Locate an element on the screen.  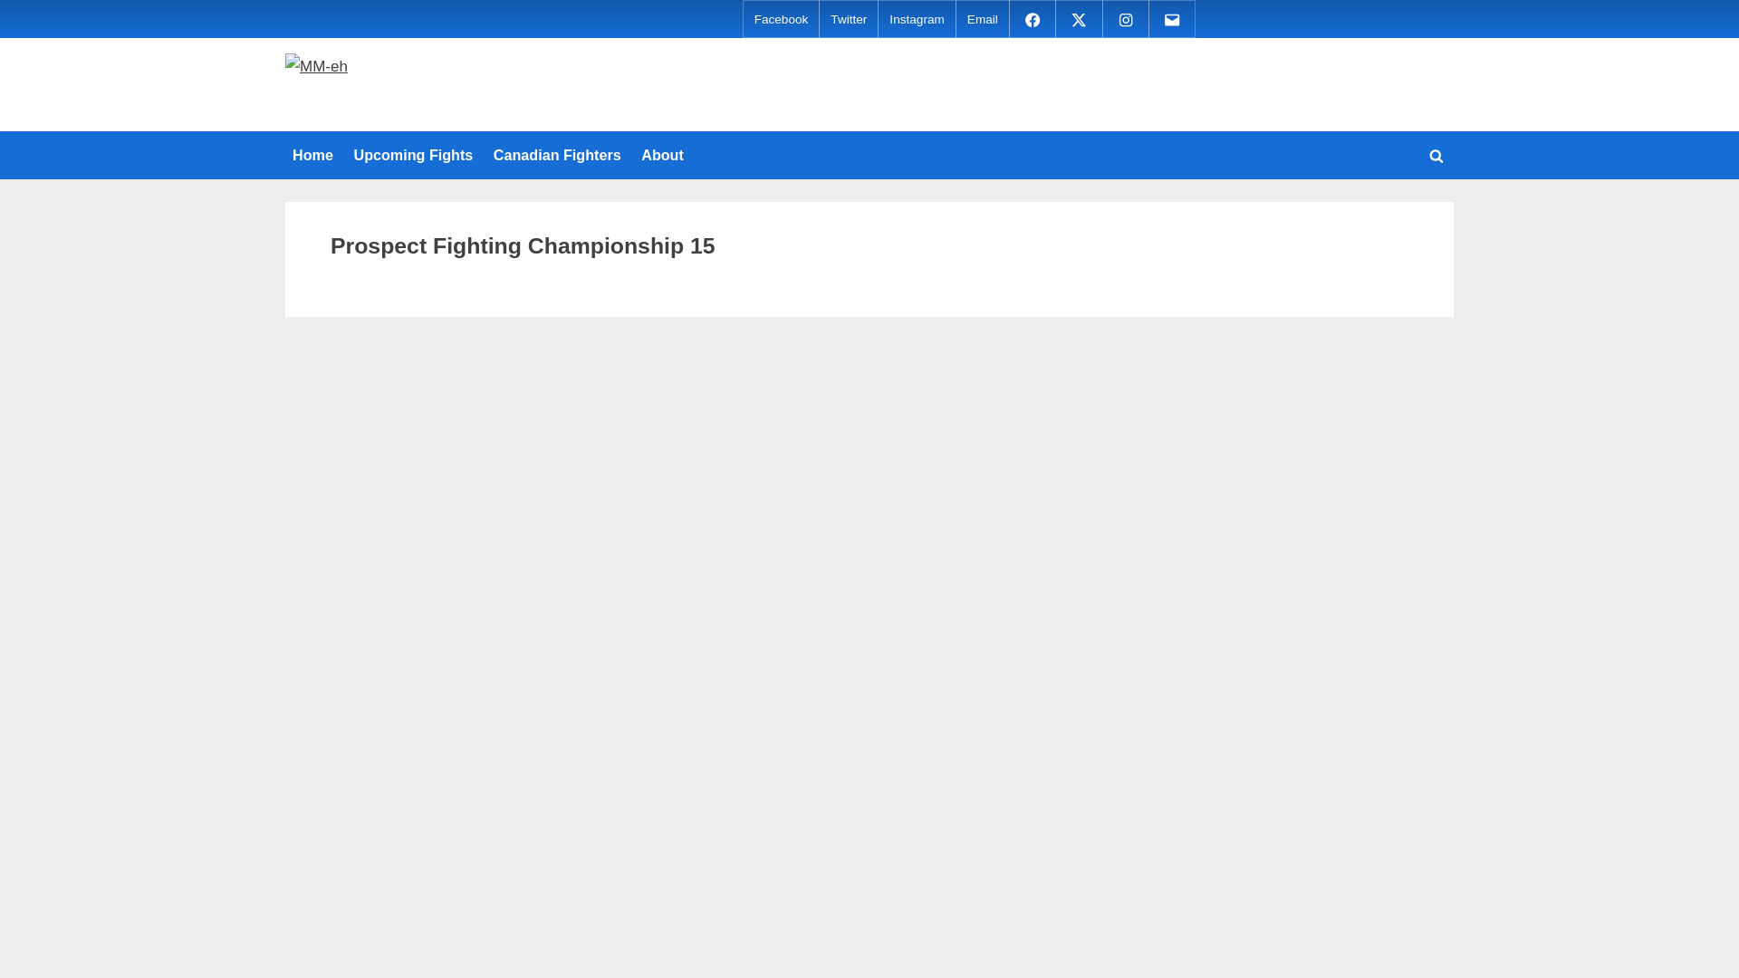
Instagram is located at coordinates (1125, 18).